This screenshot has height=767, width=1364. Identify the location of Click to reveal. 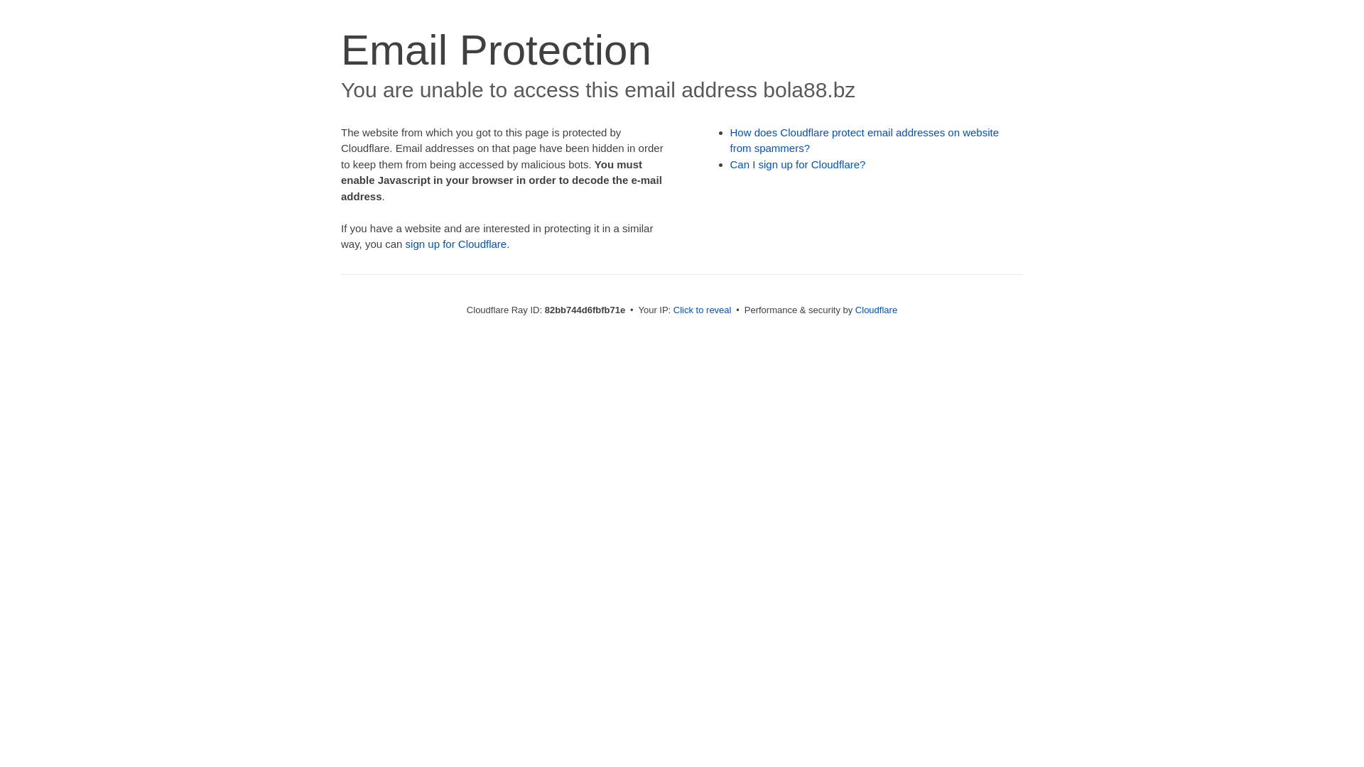
(703, 310).